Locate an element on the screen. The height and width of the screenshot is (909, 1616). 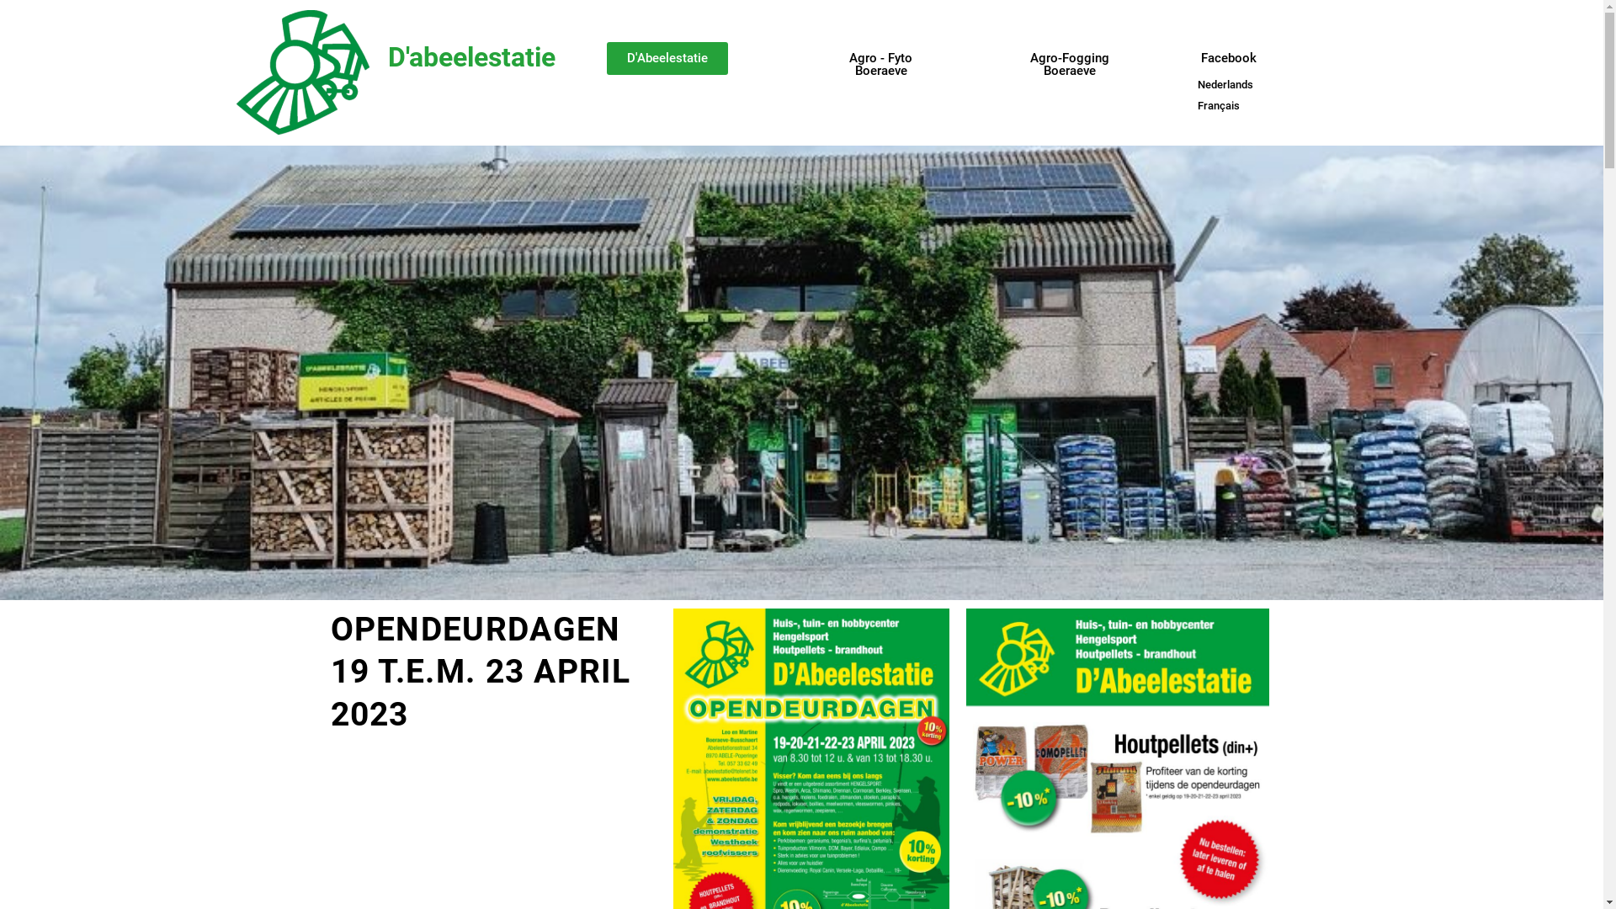
Agro - Fyto Boeraeve is located at coordinates (880, 65).